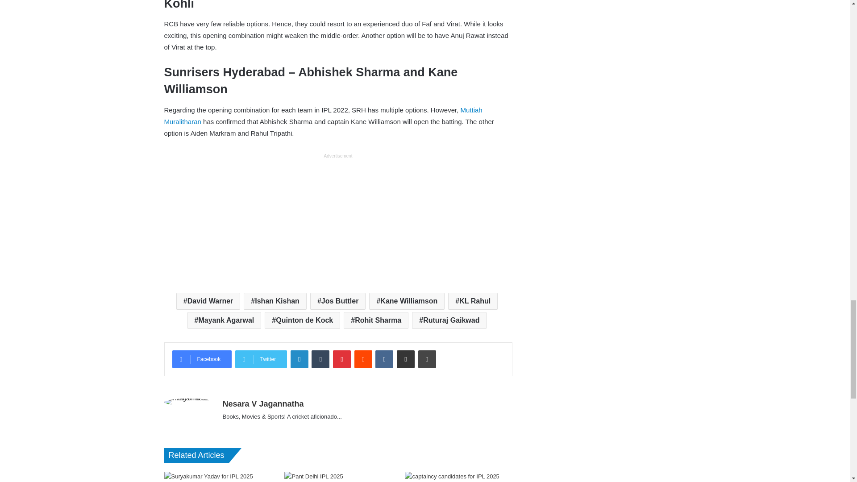 The height and width of the screenshot is (482, 857). Describe the element at coordinates (342, 359) in the screenshot. I see `Pinterest` at that location.